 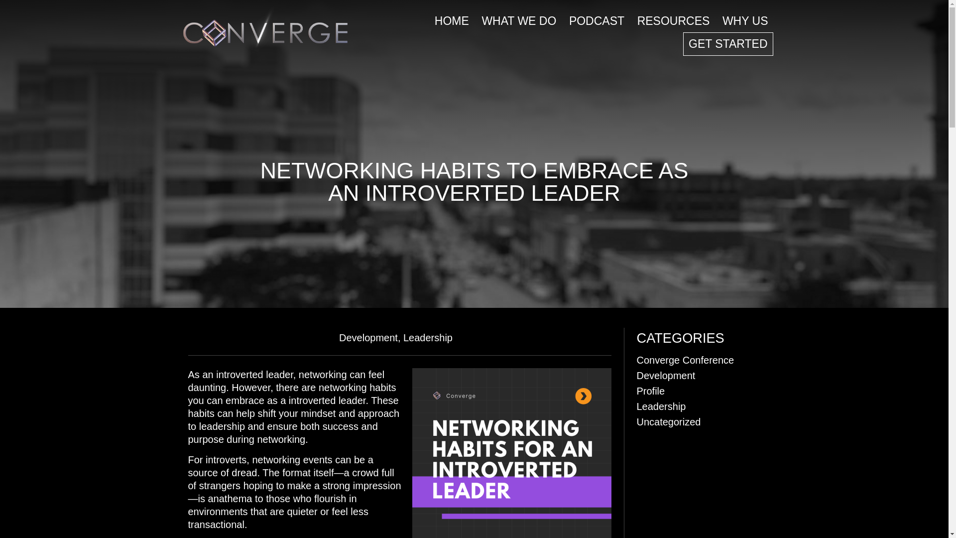 What do you see at coordinates (665, 376) in the screenshot?
I see `Development` at bounding box center [665, 376].